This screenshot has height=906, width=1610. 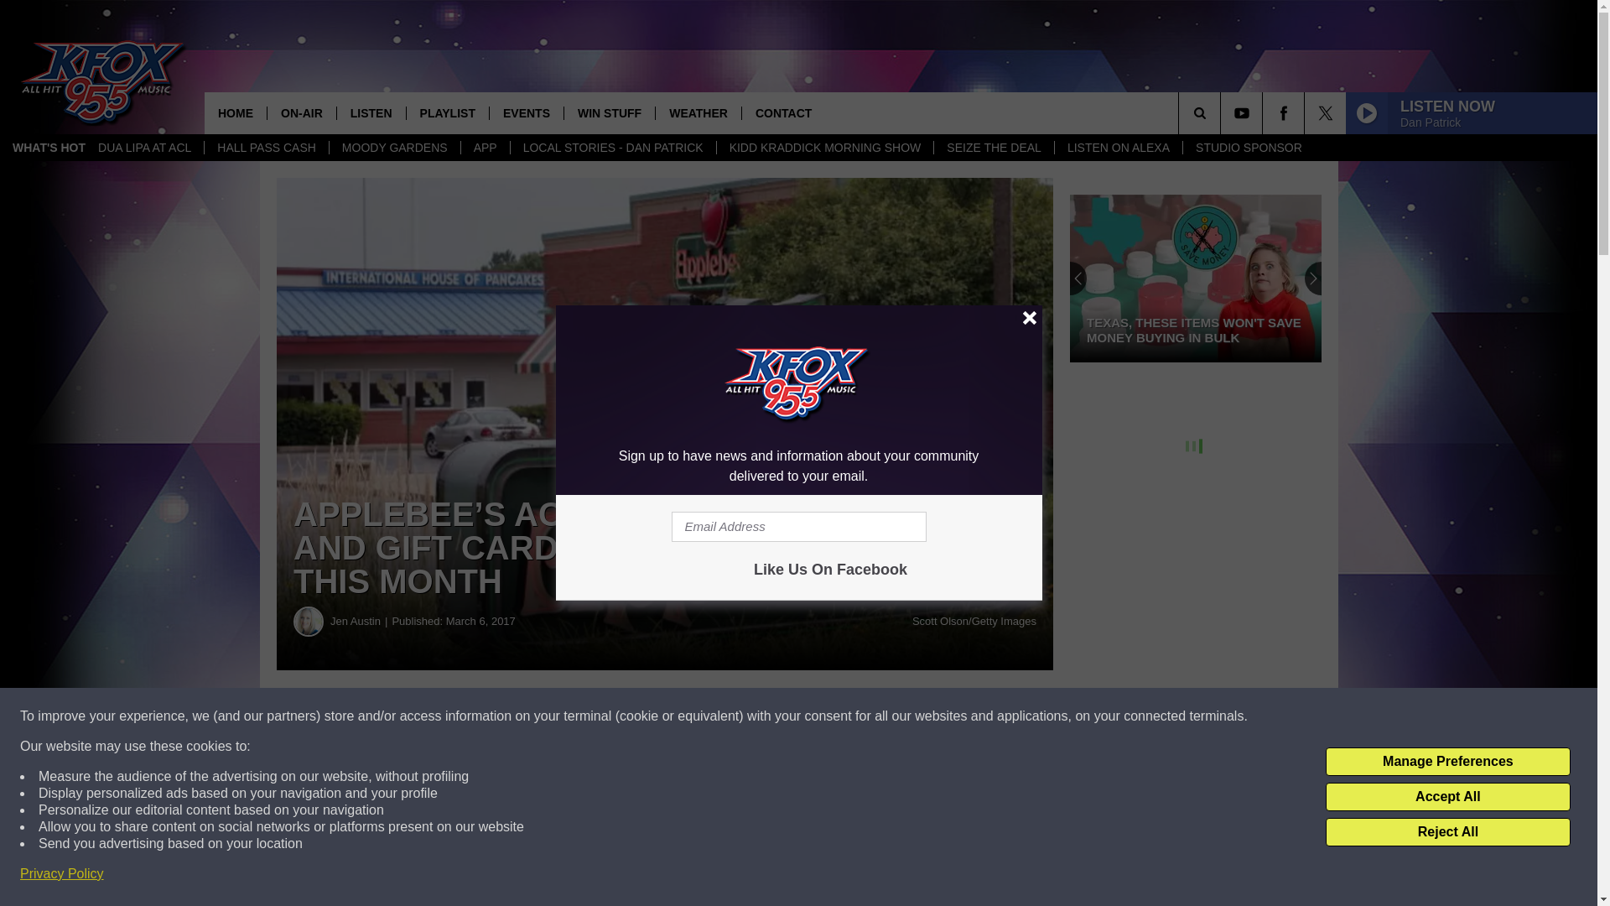 What do you see at coordinates (510, 716) in the screenshot?
I see `Share on Facebook` at bounding box center [510, 716].